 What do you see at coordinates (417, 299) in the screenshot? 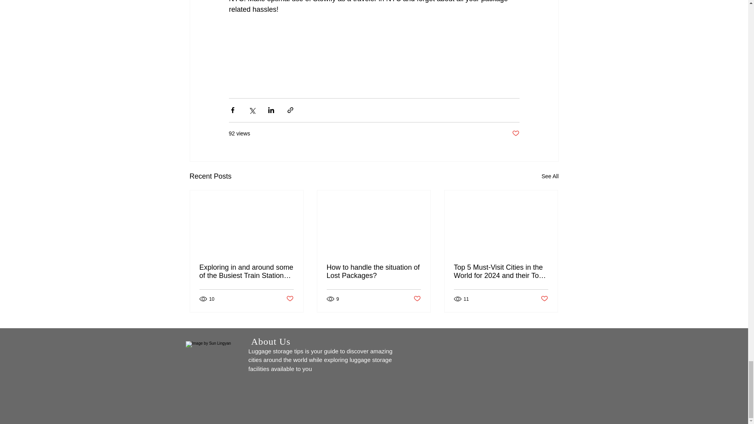
I see `Post not marked as liked` at bounding box center [417, 299].